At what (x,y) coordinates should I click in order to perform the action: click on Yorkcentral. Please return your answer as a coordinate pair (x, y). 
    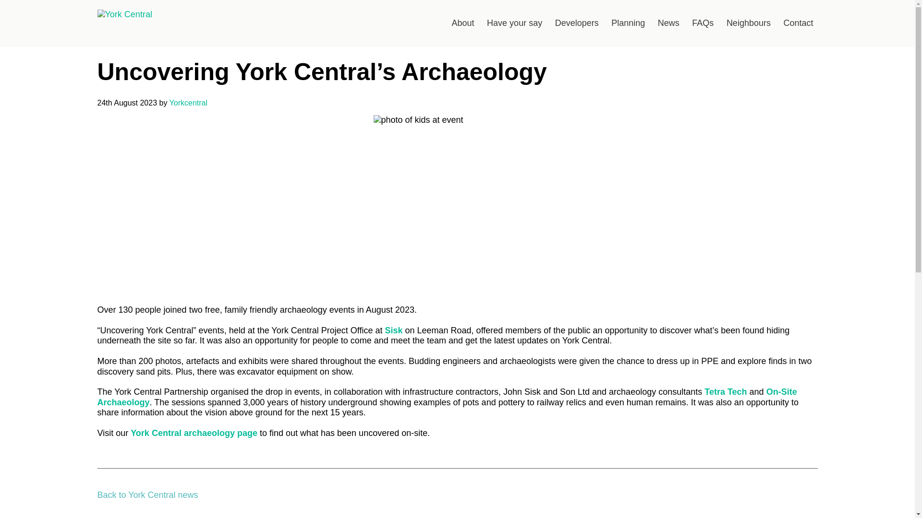
    Looking at the image, I should click on (188, 103).